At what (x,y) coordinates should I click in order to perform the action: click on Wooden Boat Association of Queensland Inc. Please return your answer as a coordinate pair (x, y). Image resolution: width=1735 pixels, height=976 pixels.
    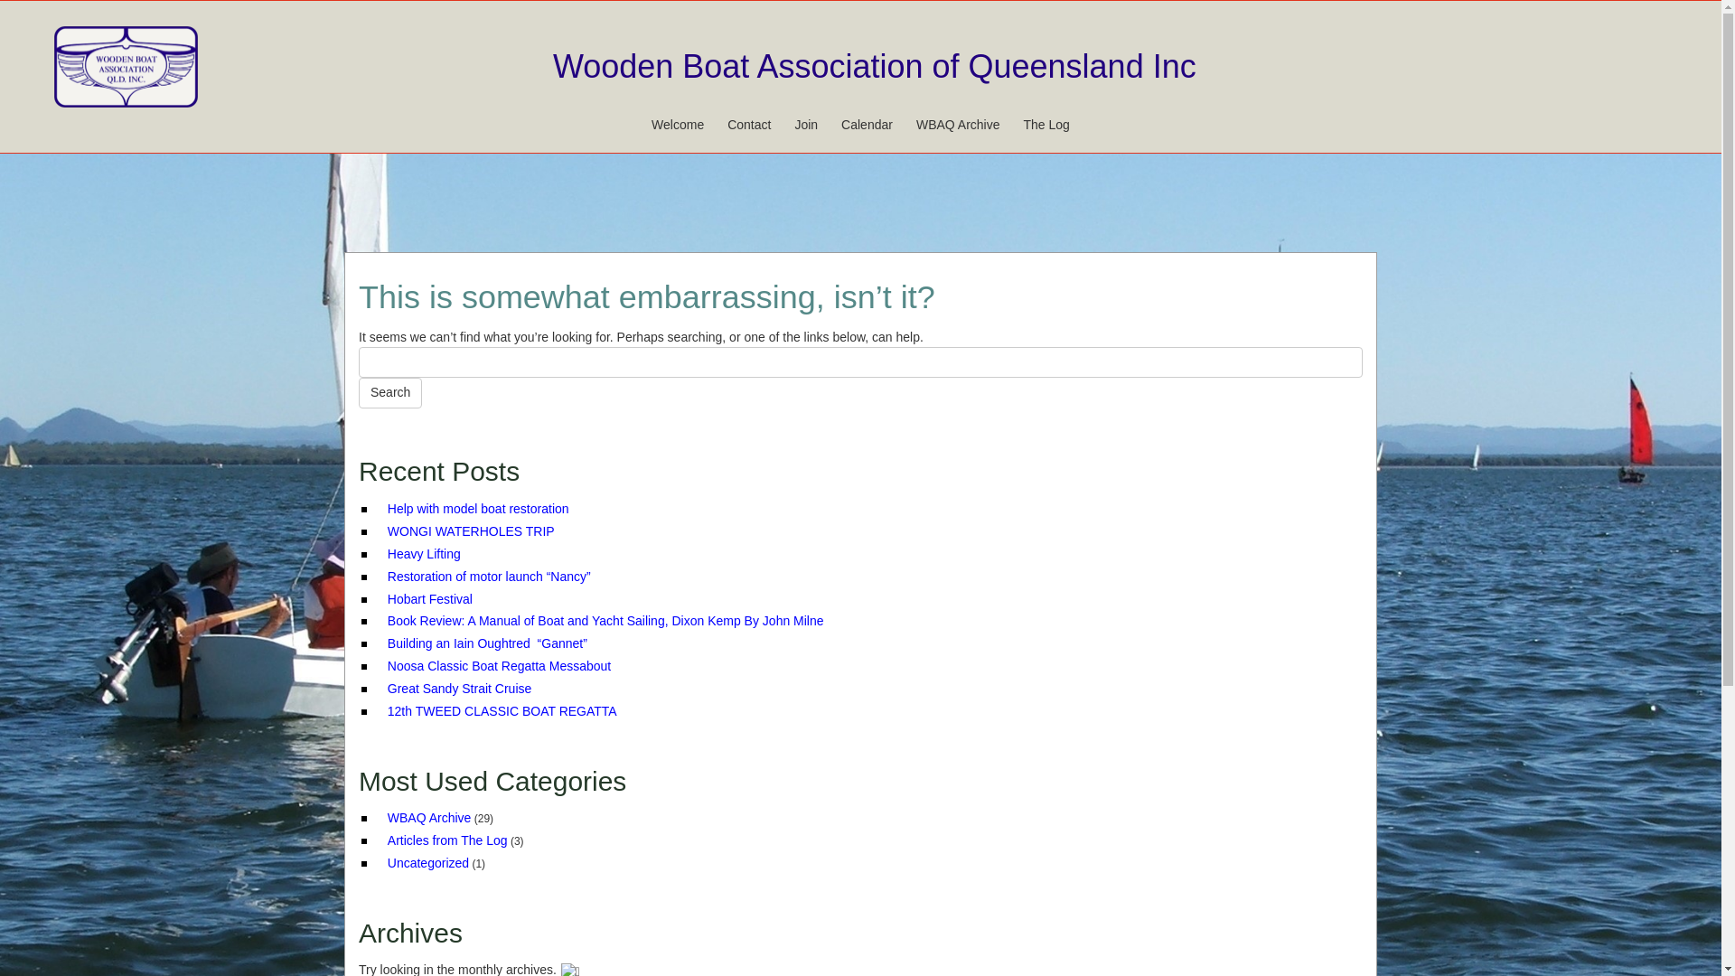
    Looking at the image, I should click on (875, 67).